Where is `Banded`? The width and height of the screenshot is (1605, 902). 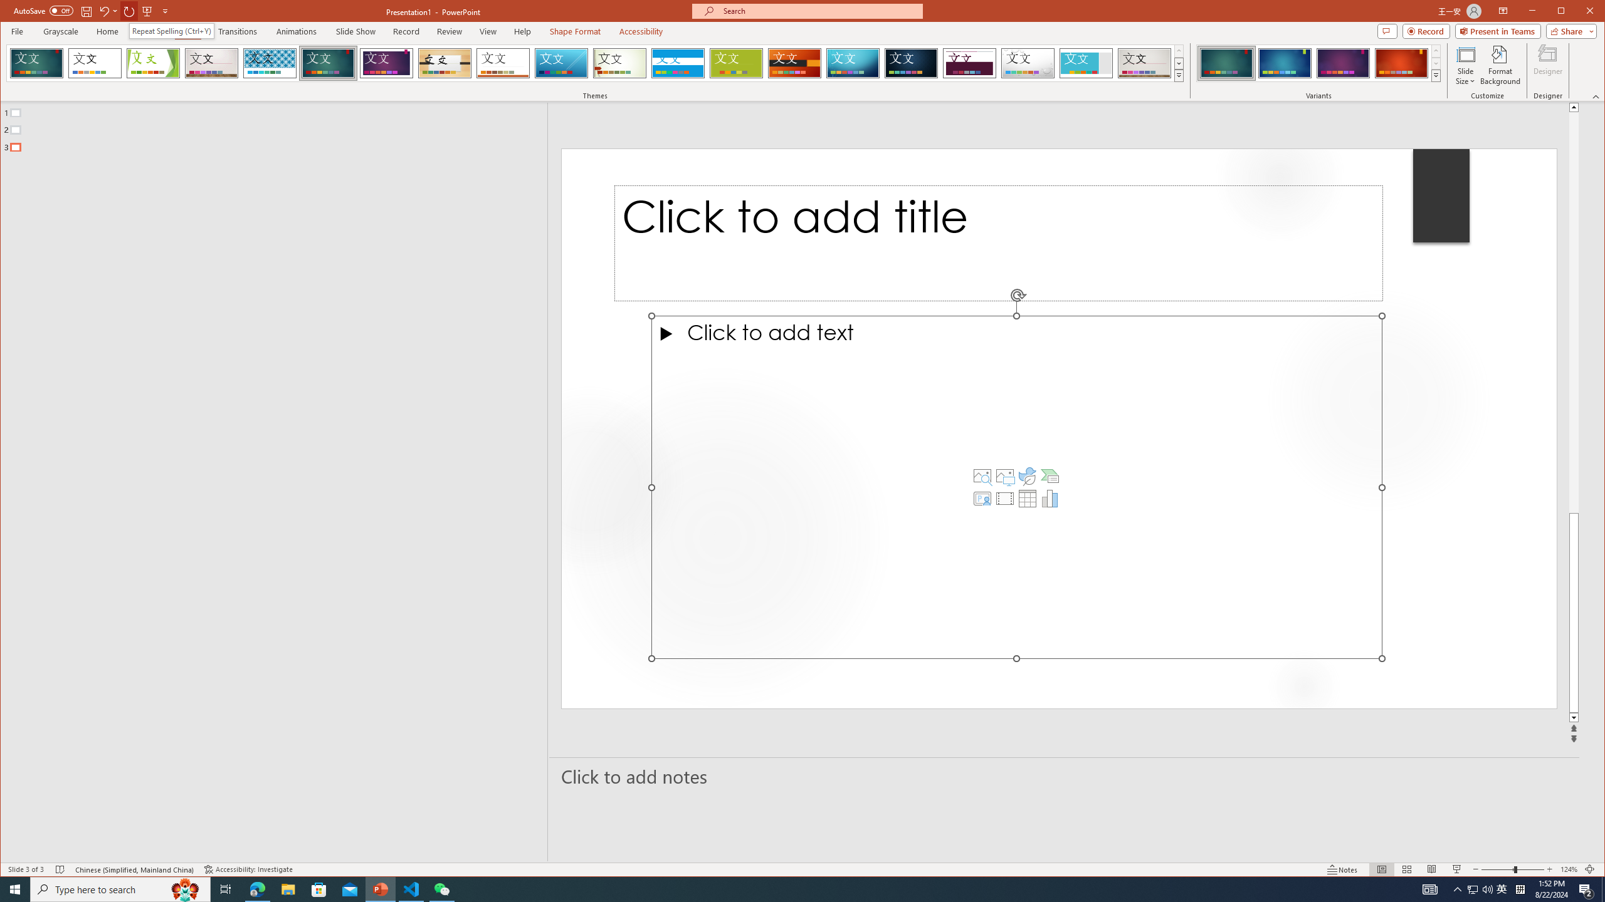
Banded is located at coordinates (678, 63).